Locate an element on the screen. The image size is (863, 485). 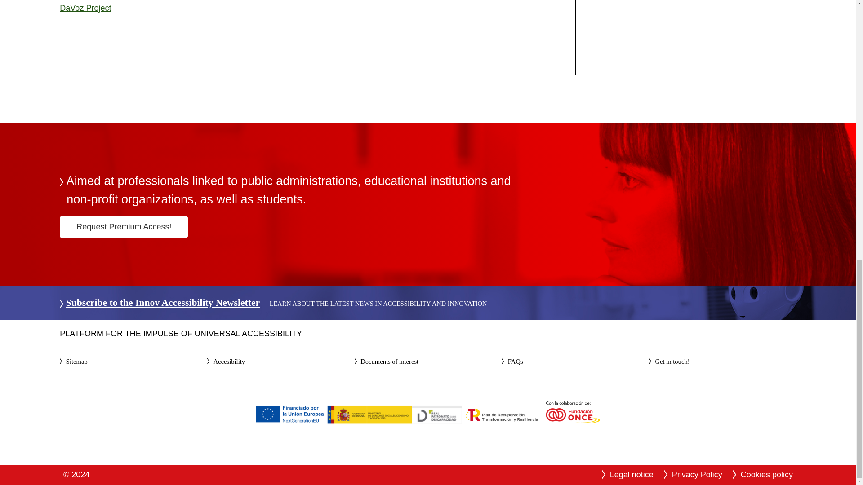
Get in touch! is located at coordinates (672, 362).